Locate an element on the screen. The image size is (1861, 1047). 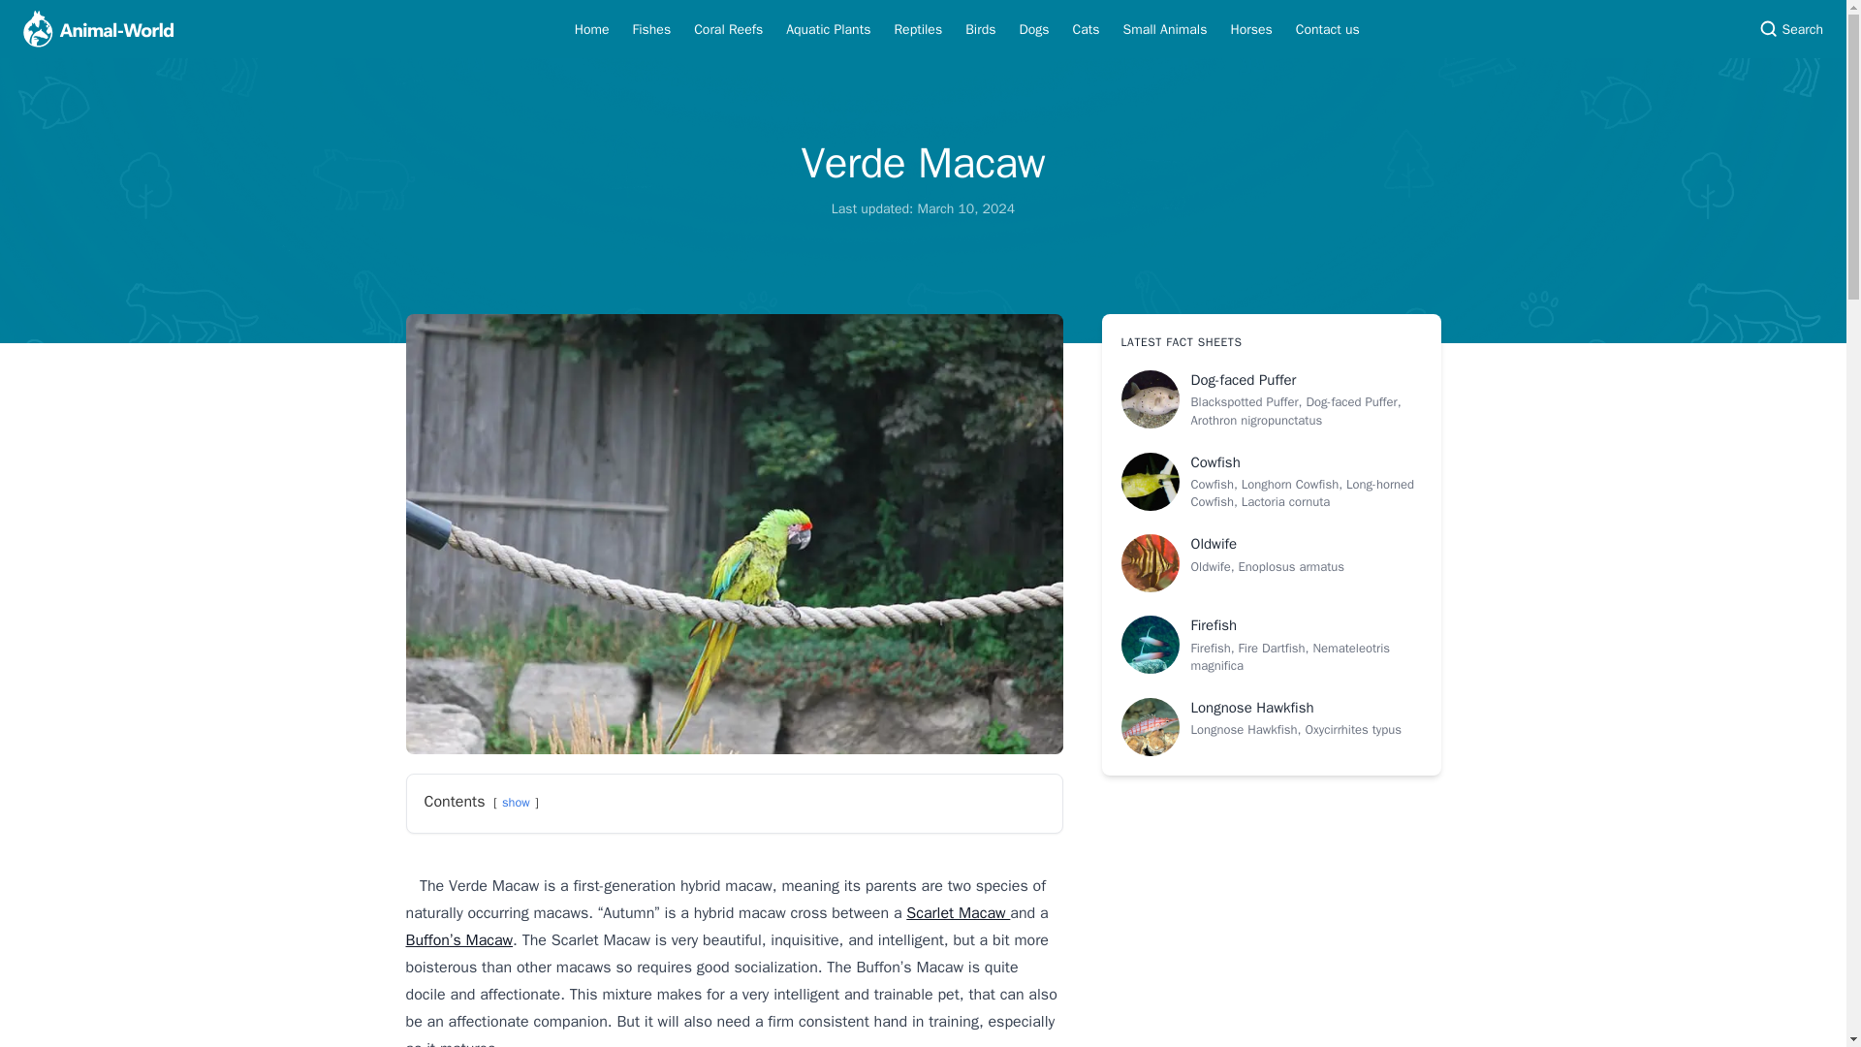
Aquatic Plants is located at coordinates (828, 29).